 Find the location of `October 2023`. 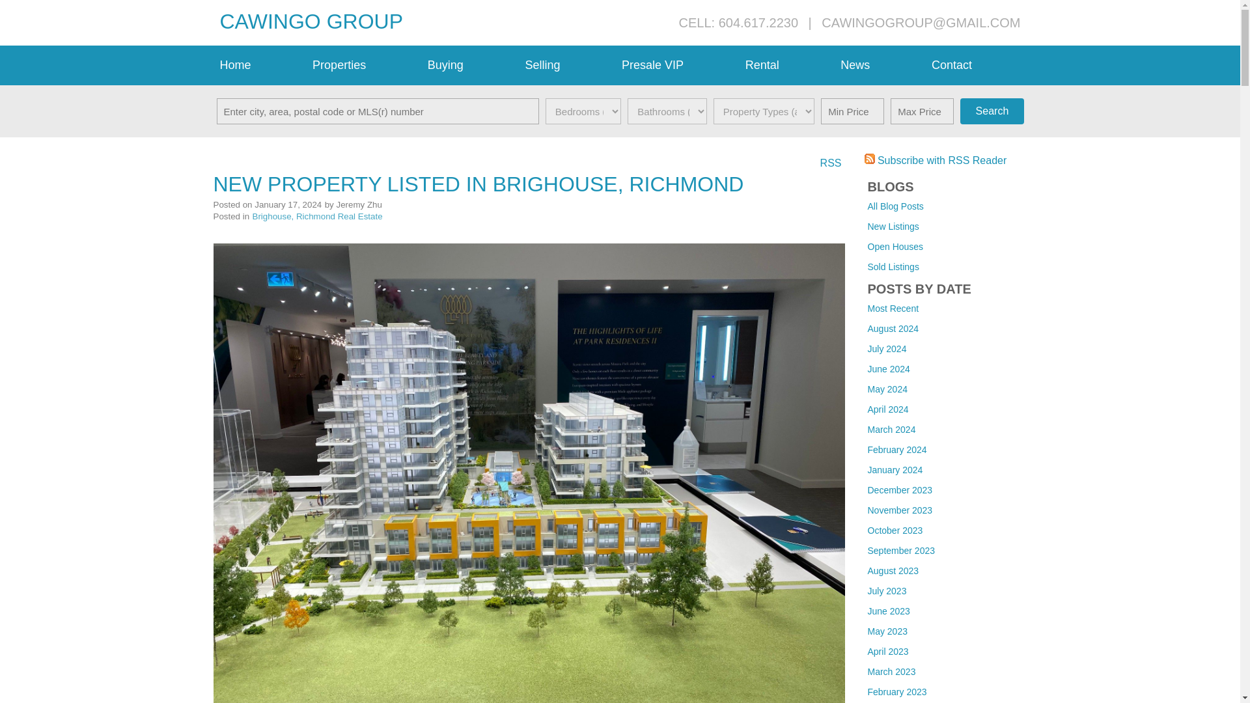

October 2023 is located at coordinates (895, 530).